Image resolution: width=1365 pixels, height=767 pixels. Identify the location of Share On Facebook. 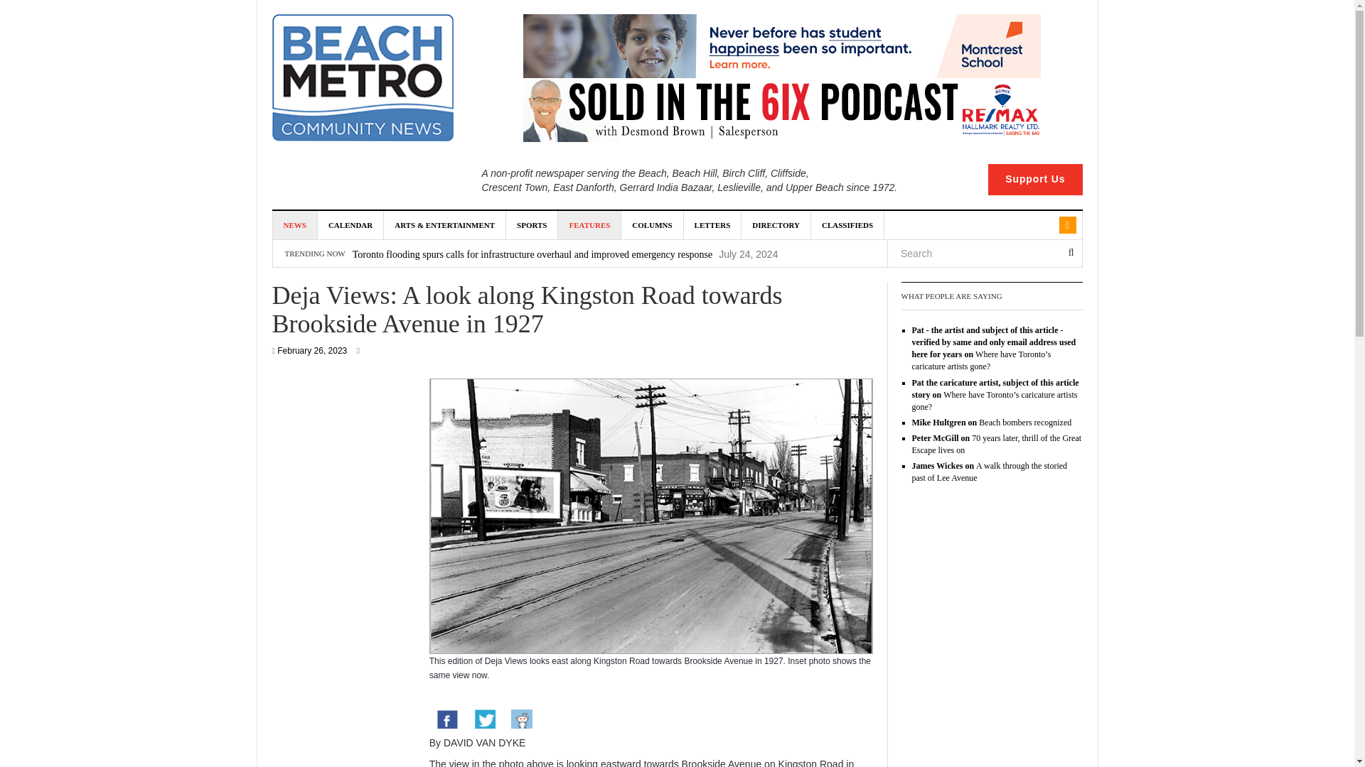
(447, 720).